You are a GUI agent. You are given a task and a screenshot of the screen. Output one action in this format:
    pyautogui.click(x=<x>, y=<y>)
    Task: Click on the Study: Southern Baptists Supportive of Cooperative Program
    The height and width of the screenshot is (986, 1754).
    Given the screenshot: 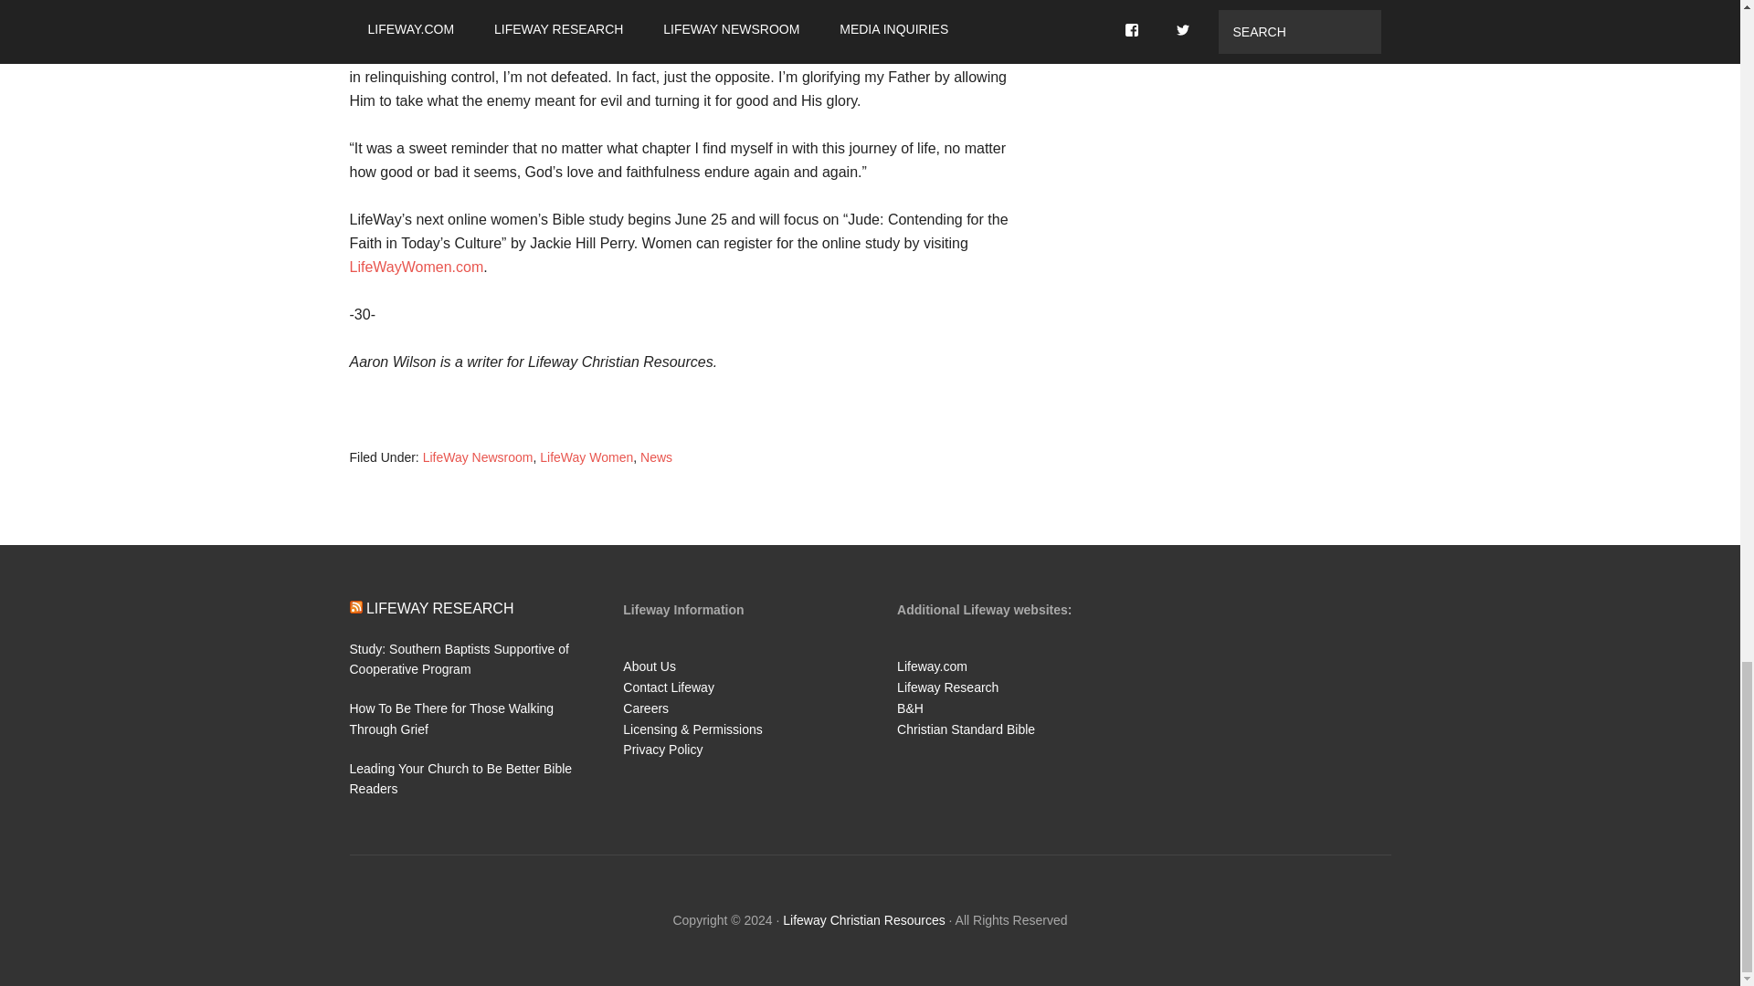 What is the action you would take?
    pyautogui.click(x=459, y=659)
    